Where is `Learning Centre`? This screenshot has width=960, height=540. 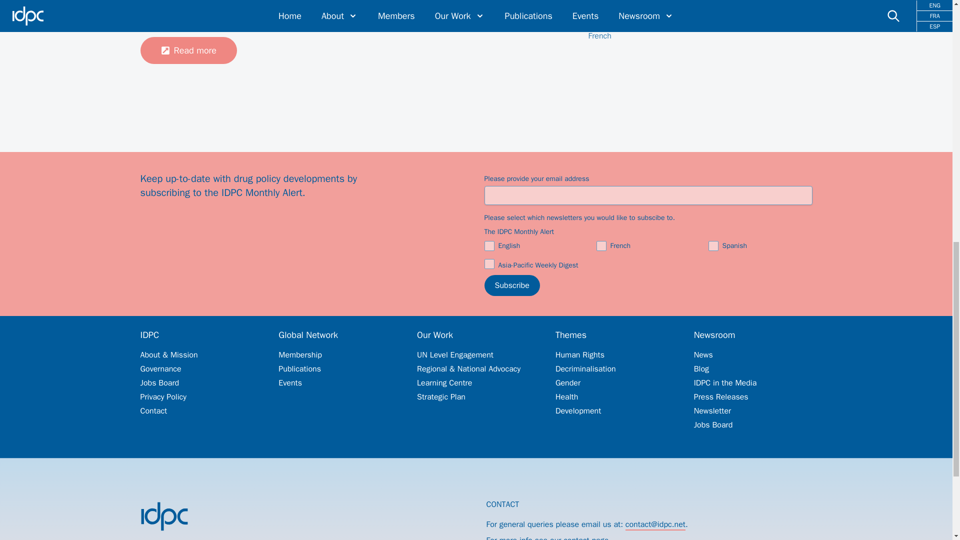
Learning Centre is located at coordinates (476, 383).